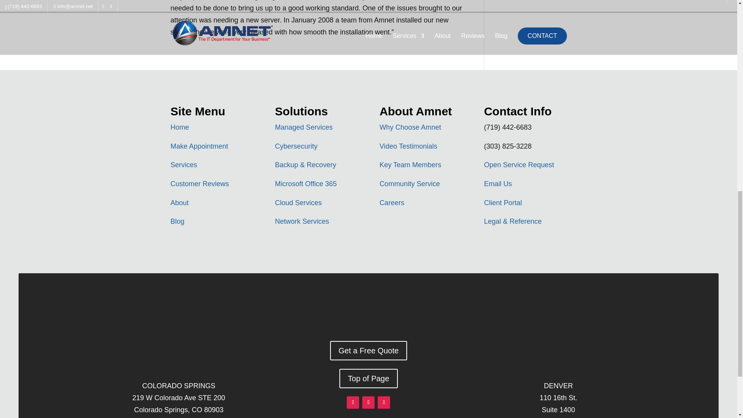  I want to click on Follow on X, so click(368, 403).